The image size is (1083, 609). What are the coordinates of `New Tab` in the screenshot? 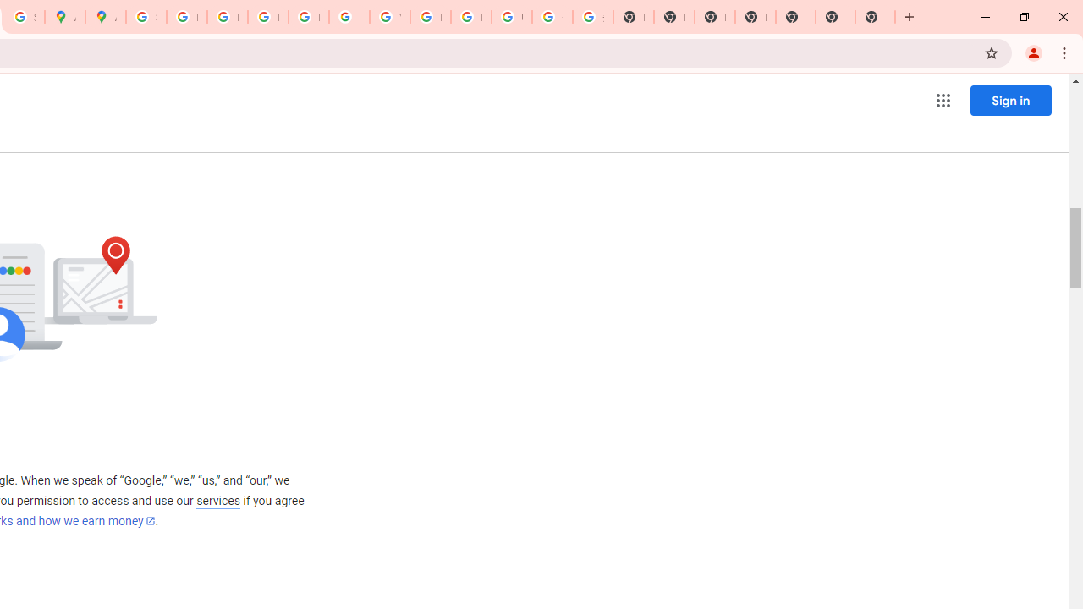 It's located at (835, 17).